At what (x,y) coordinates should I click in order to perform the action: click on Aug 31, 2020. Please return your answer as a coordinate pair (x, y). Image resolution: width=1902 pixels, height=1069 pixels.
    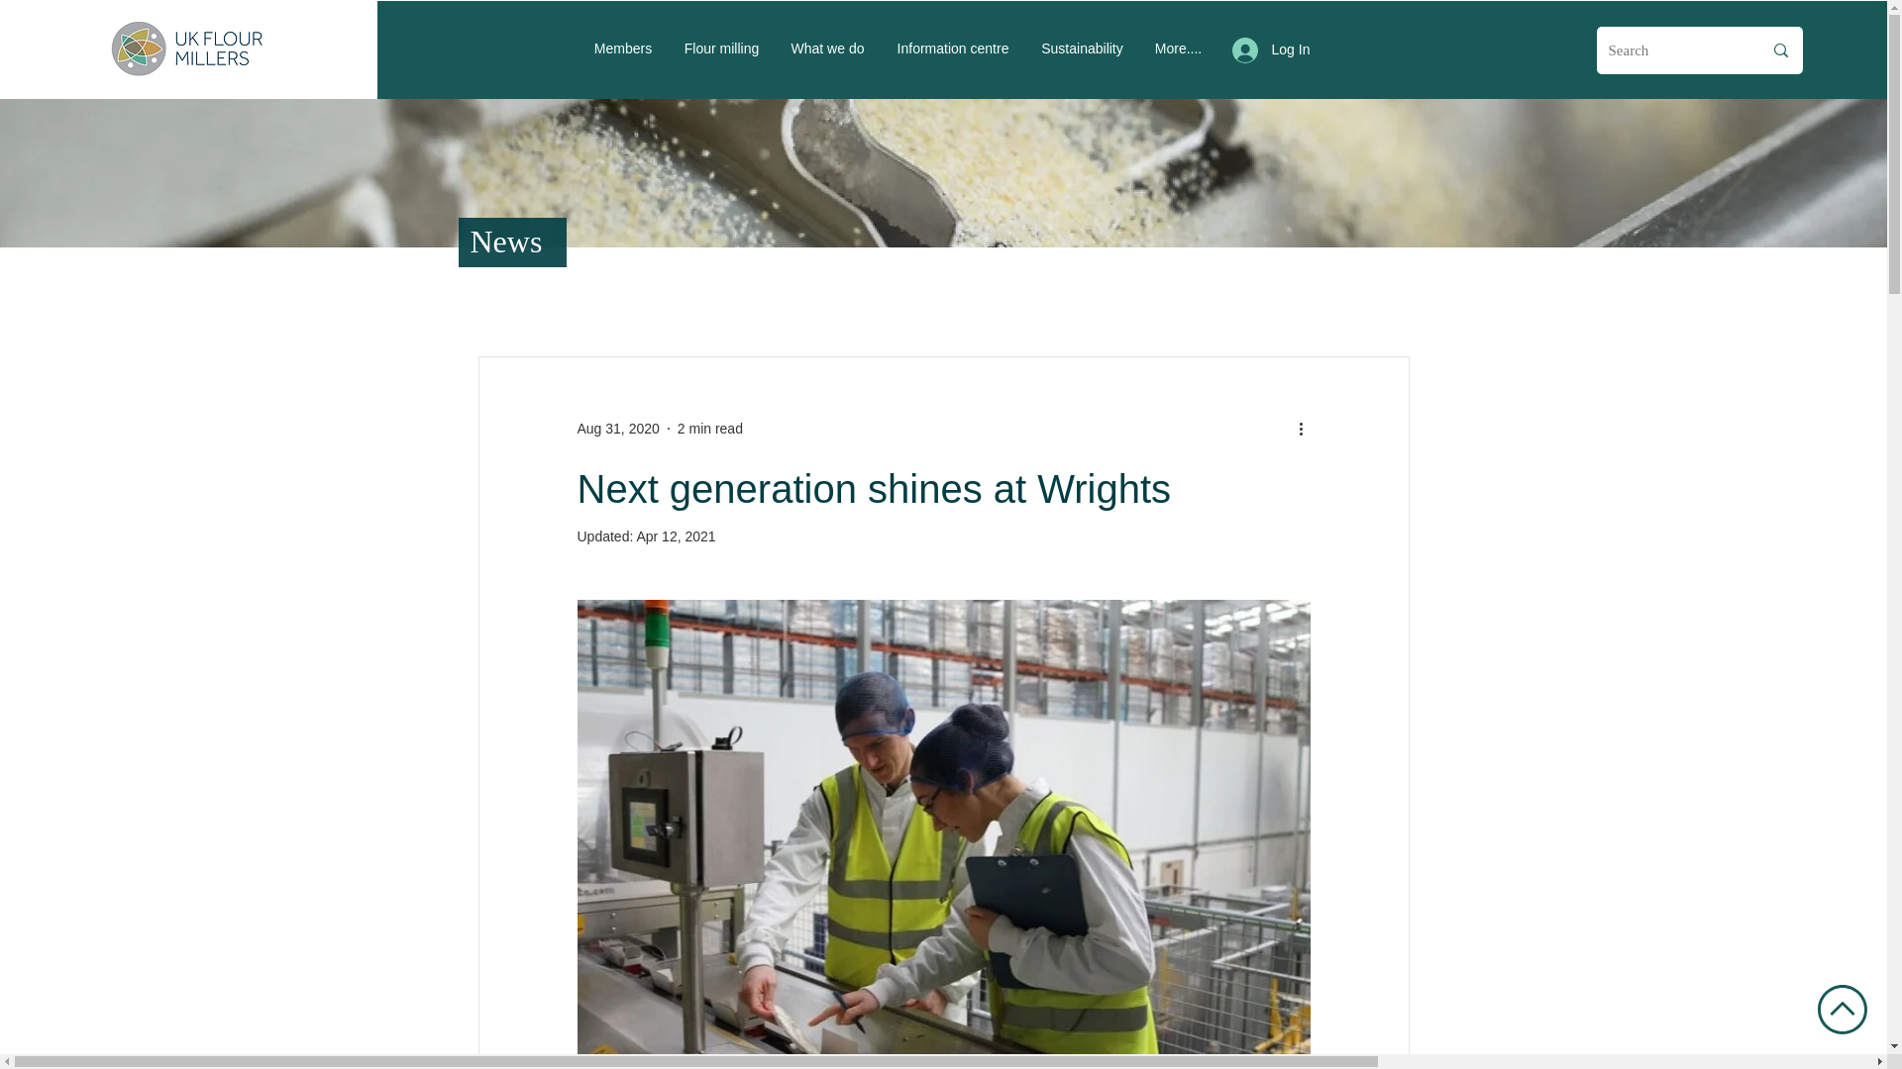
    Looking at the image, I should click on (616, 428).